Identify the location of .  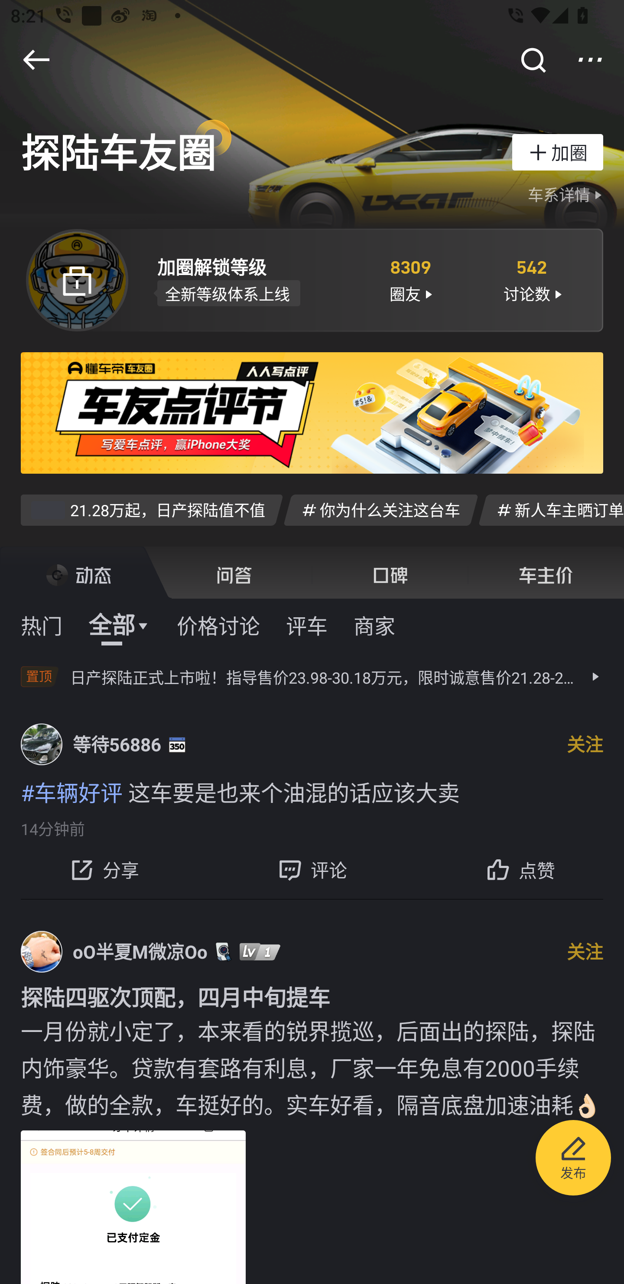
(533, 59).